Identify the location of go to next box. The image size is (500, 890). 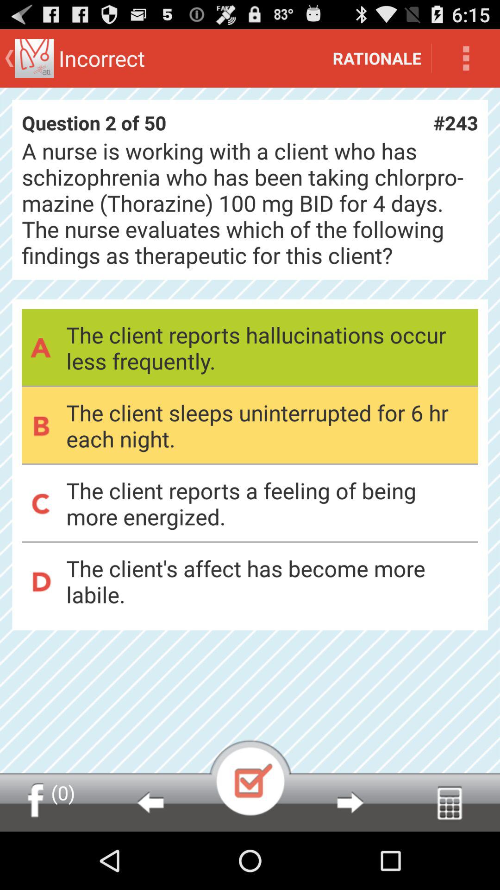
(350, 802).